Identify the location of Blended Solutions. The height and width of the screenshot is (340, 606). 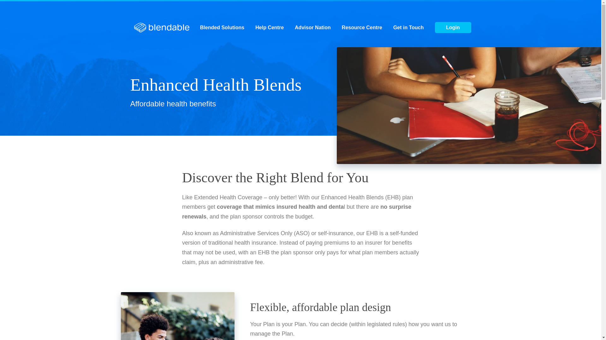
(222, 28).